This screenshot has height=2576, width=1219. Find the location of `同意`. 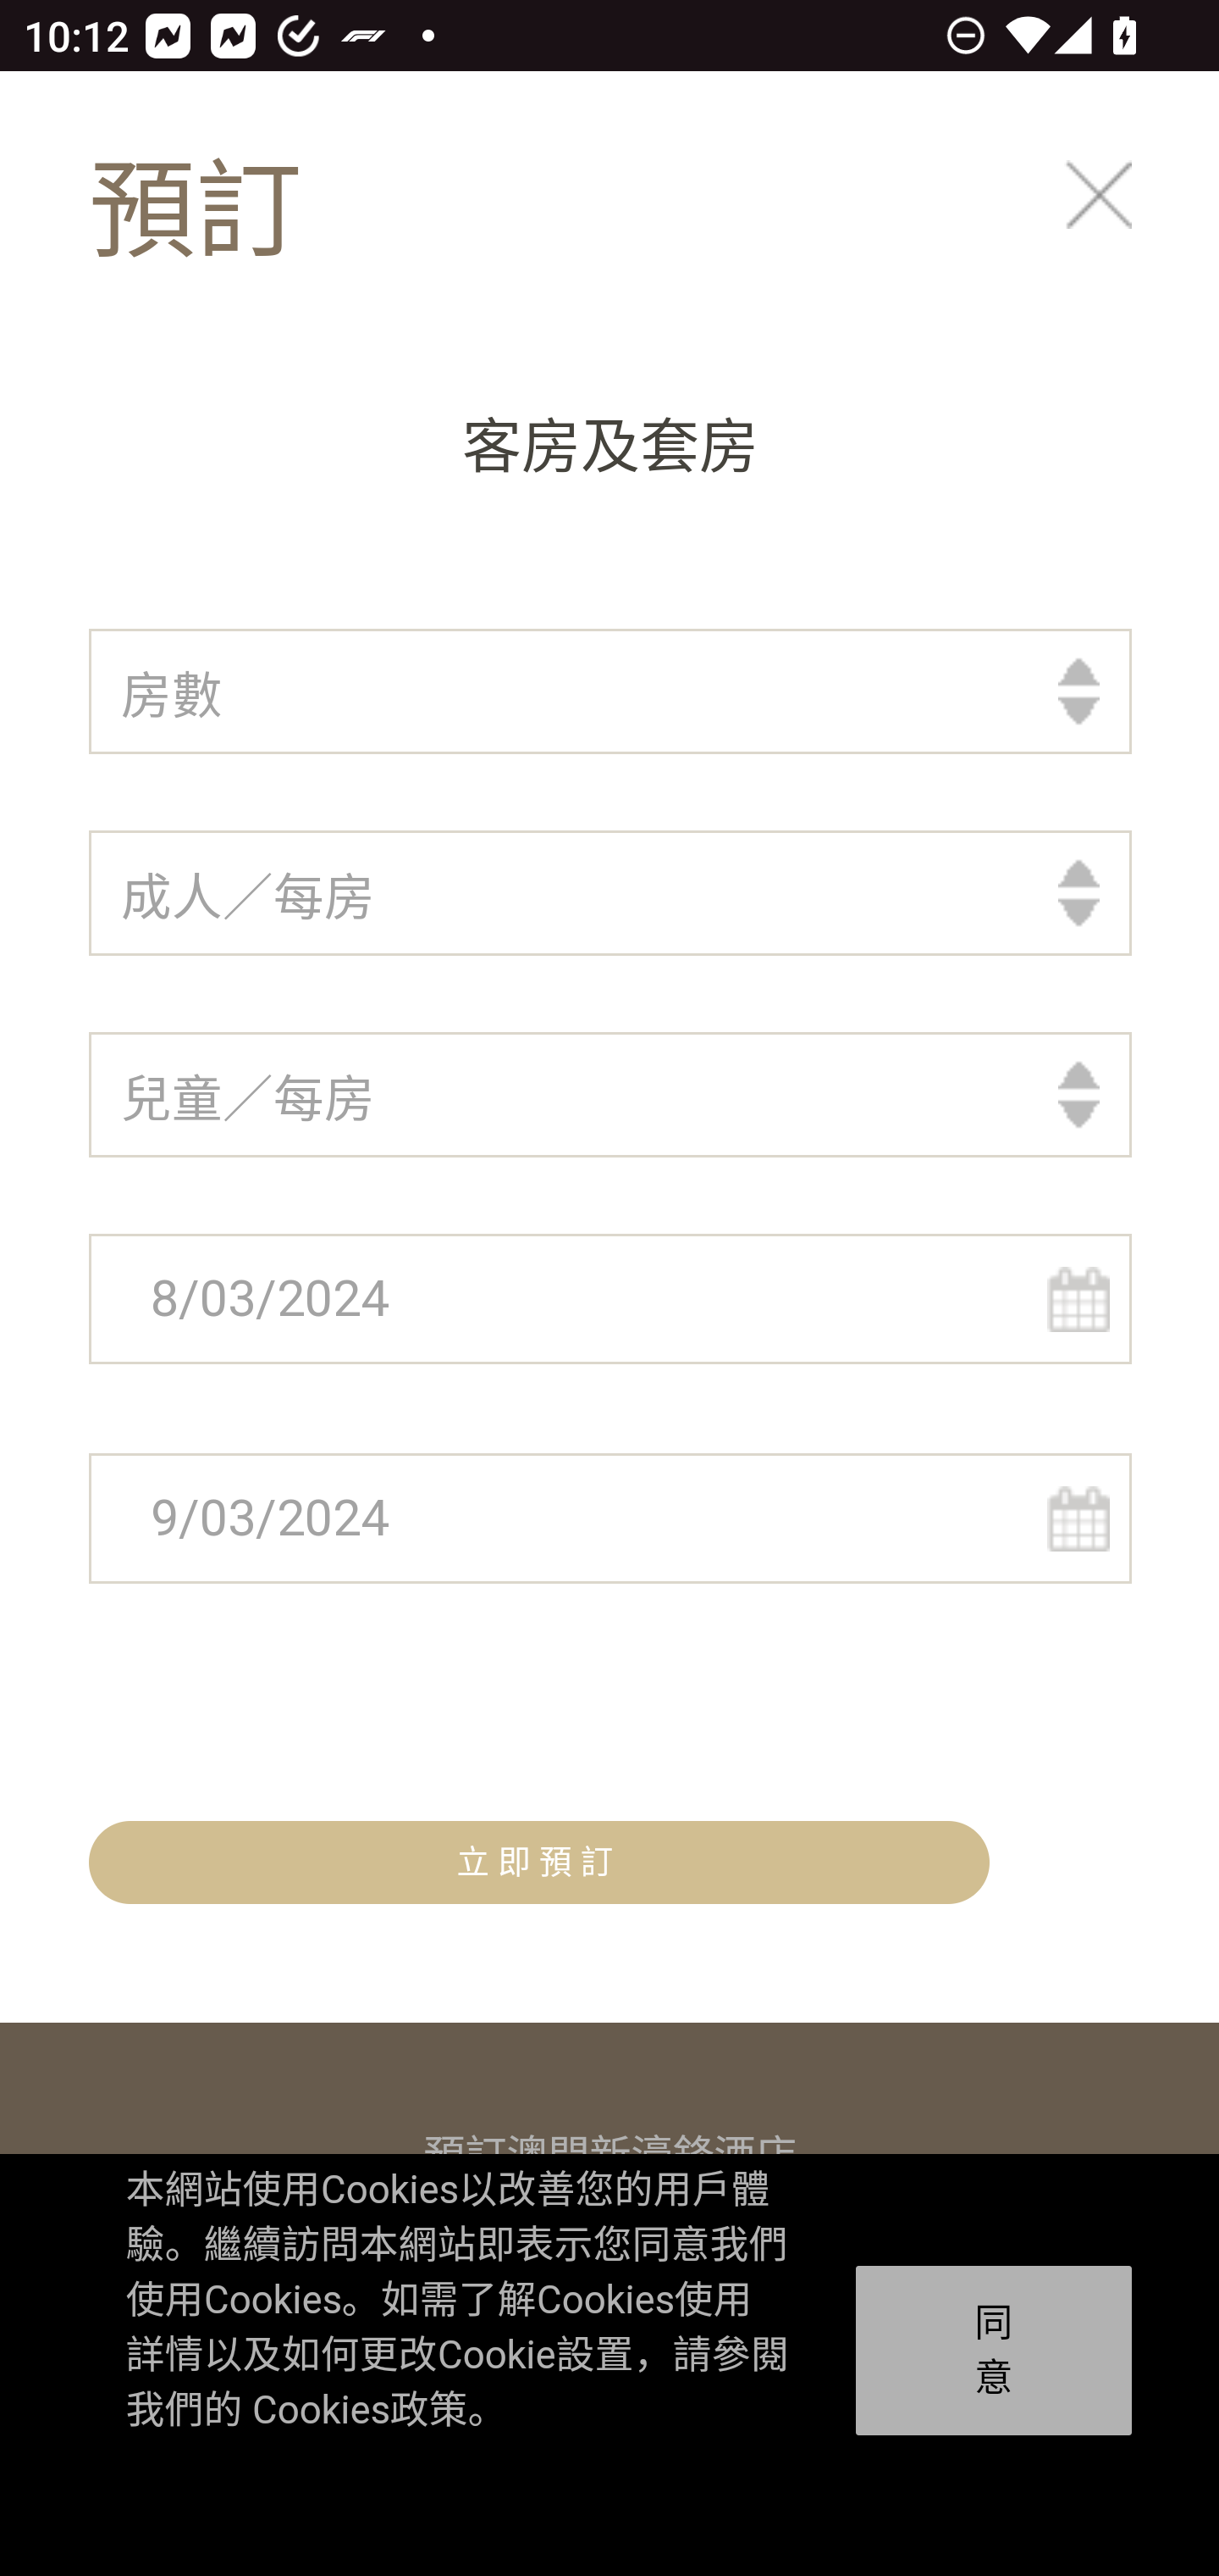

同意 is located at coordinates (994, 2351).